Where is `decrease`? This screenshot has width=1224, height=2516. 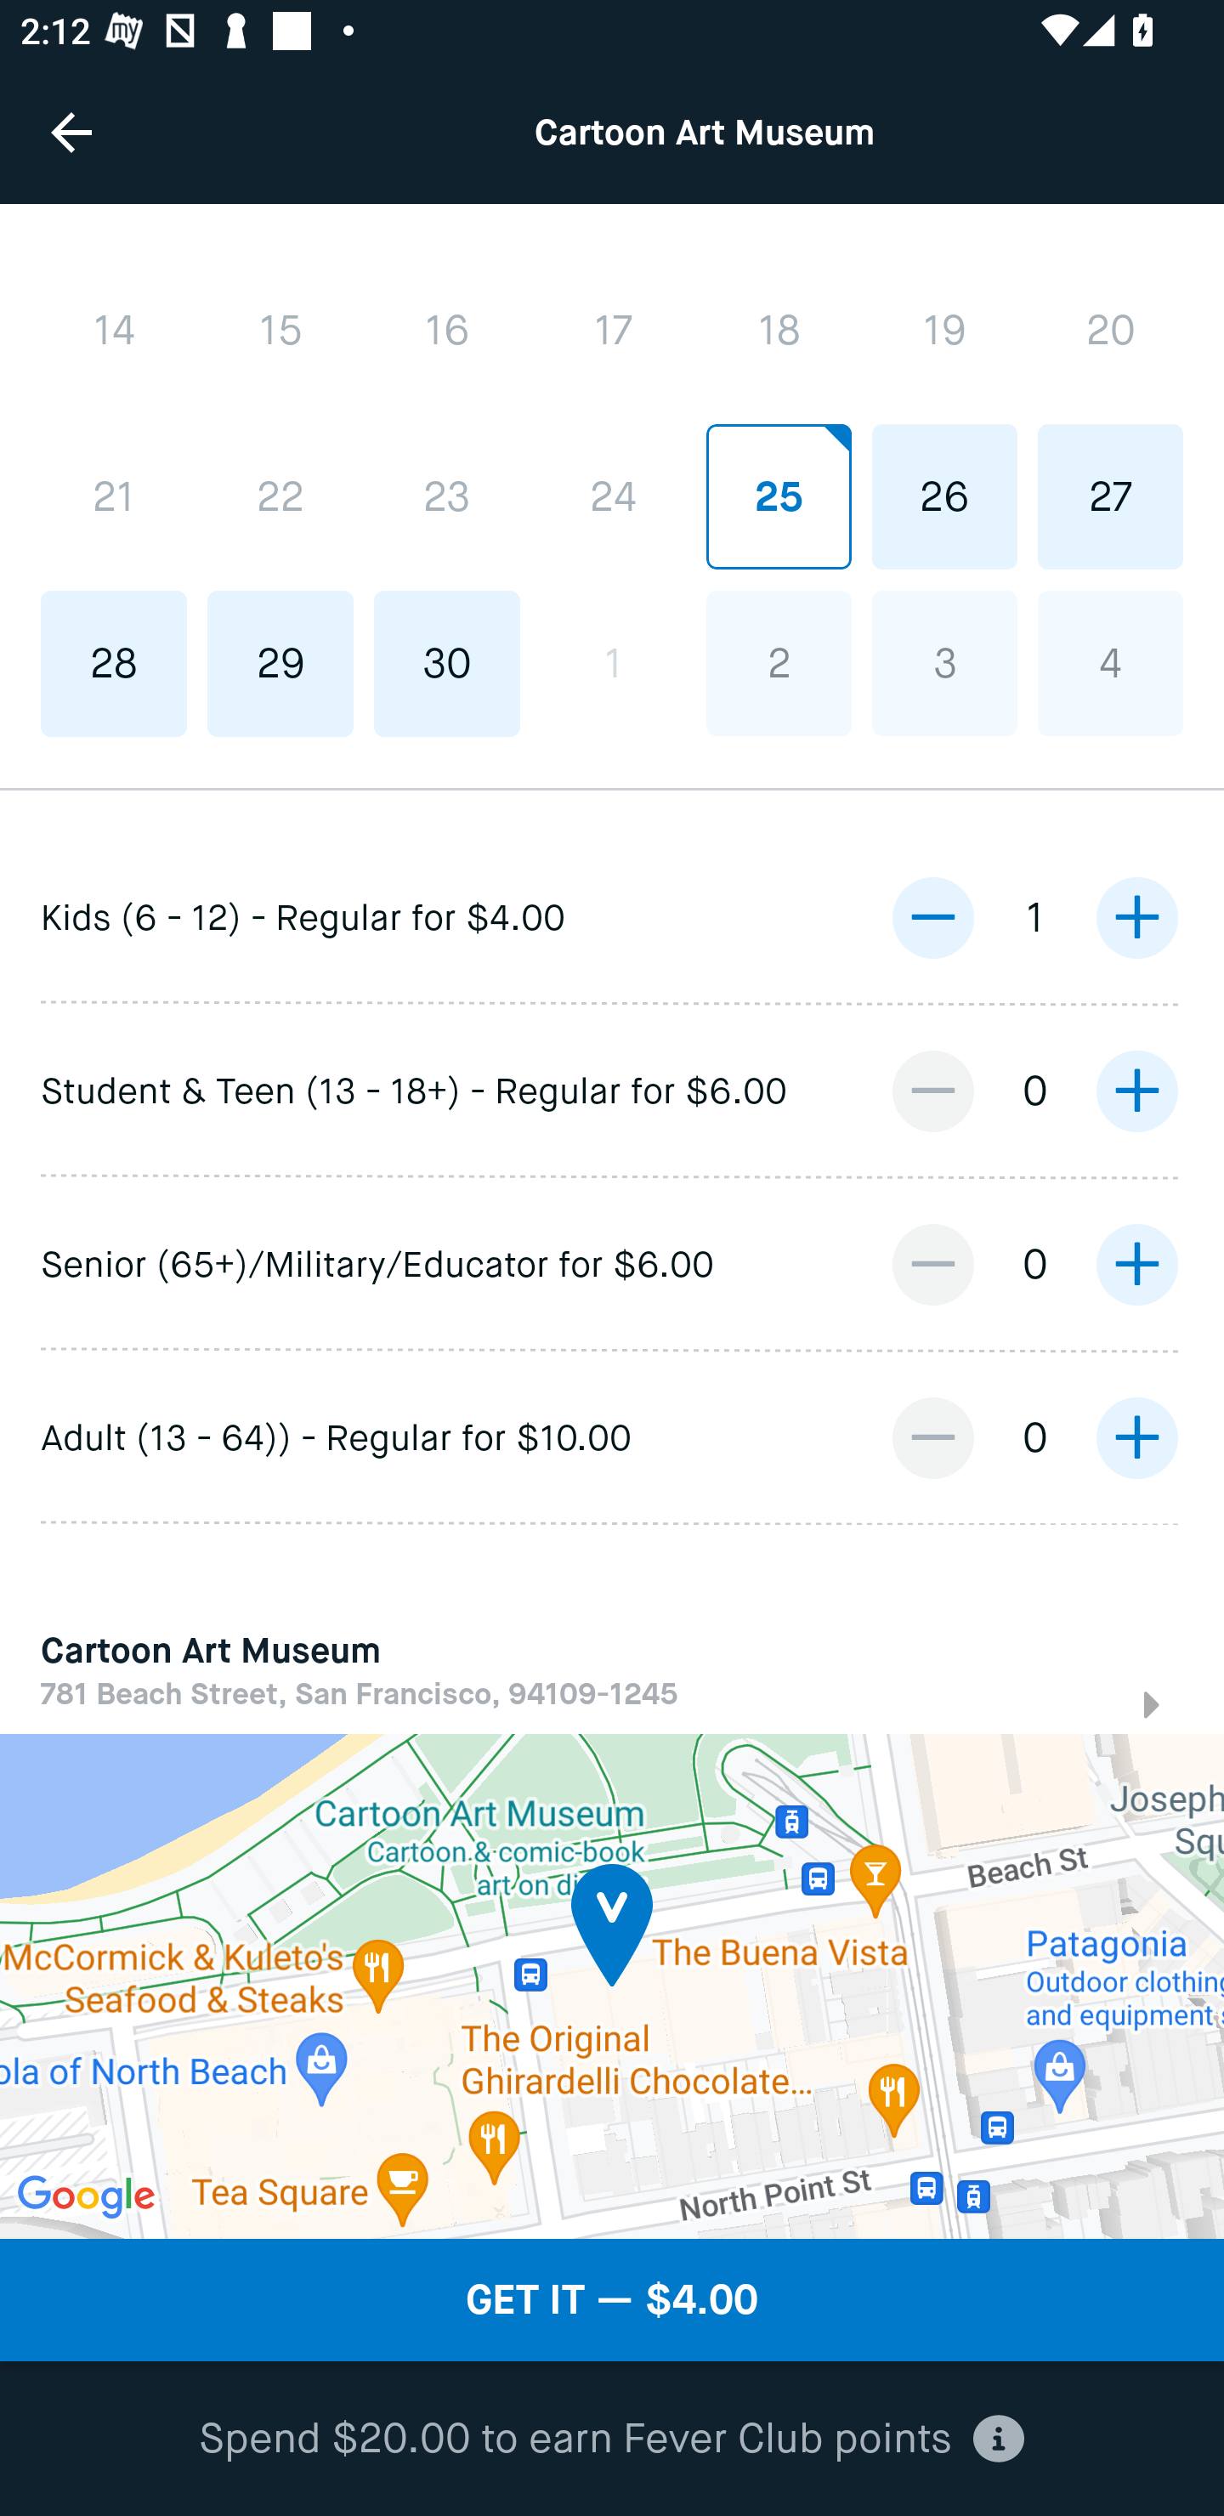
decrease is located at coordinates (932, 1263).